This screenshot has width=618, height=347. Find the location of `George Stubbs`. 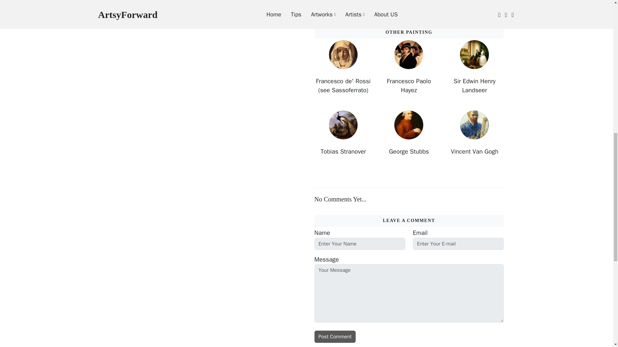

George Stubbs is located at coordinates (409, 152).